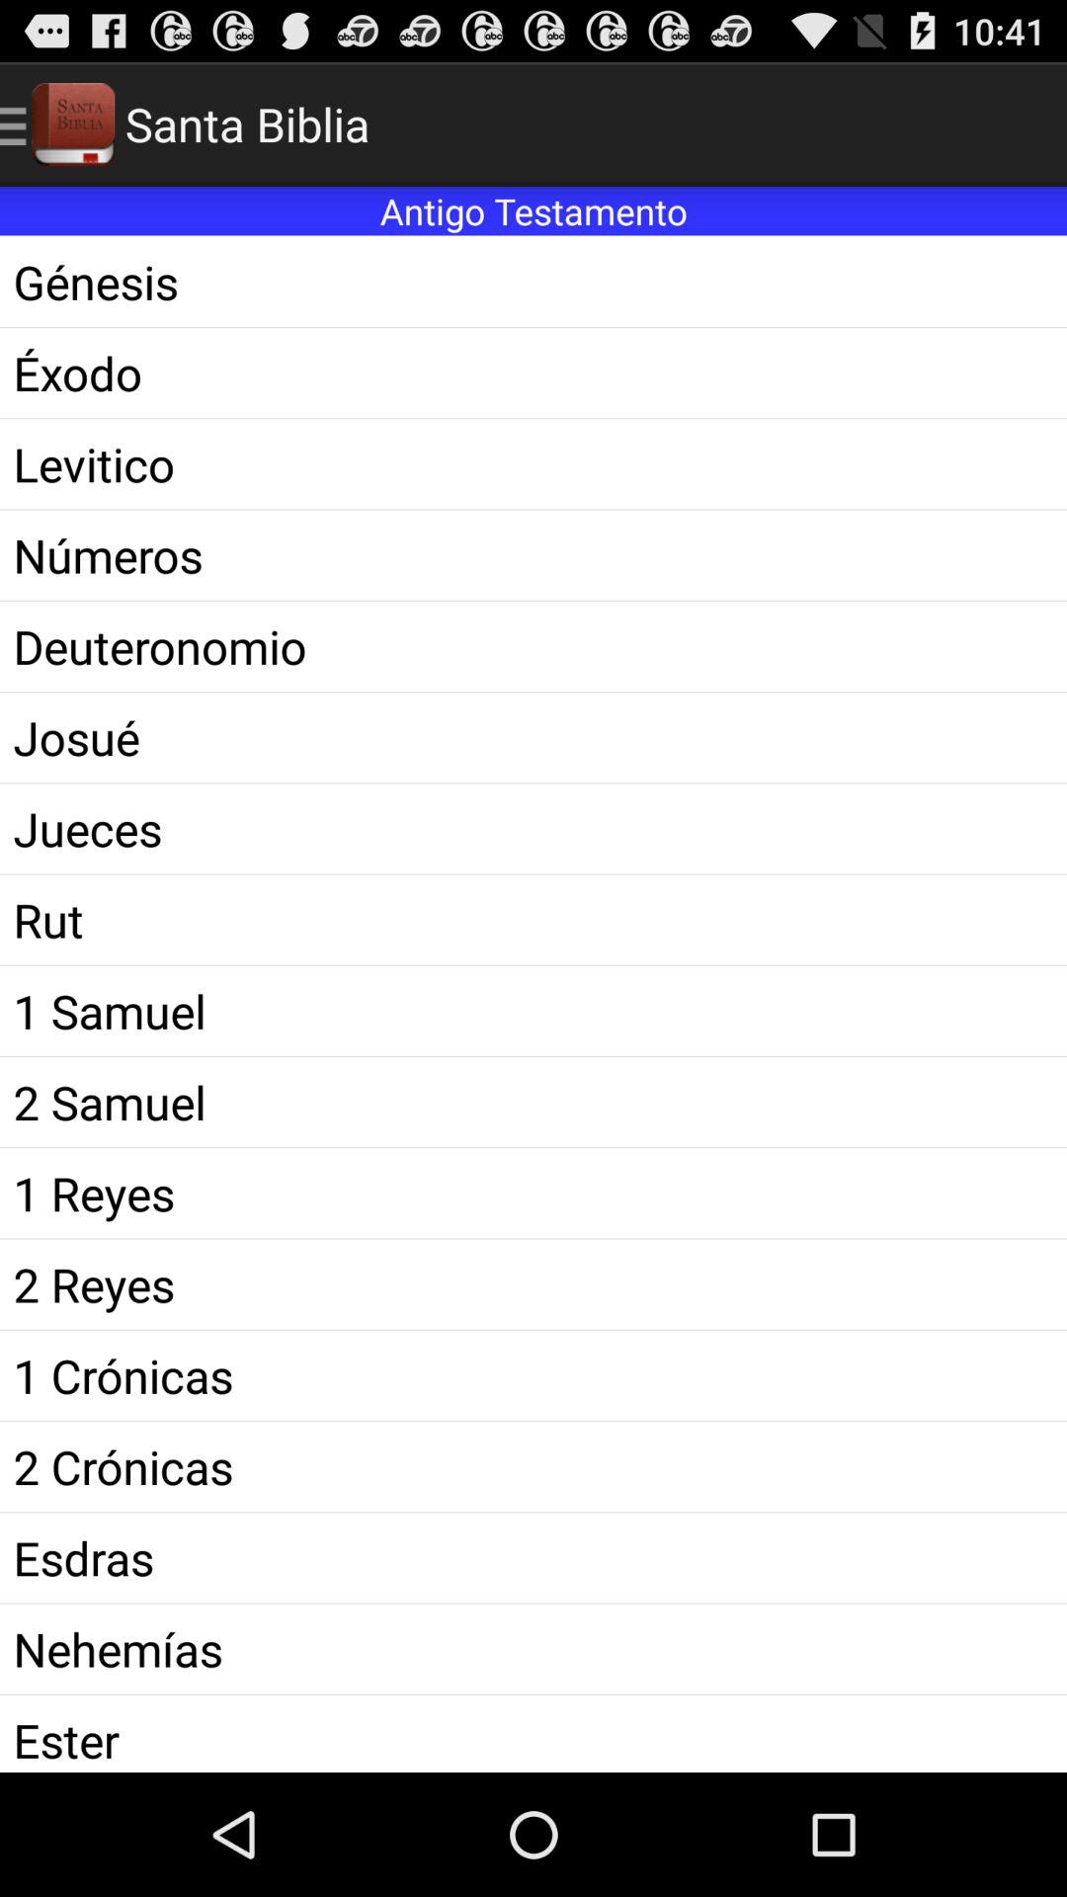 The height and width of the screenshot is (1897, 1067). What do you see at coordinates (533, 828) in the screenshot?
I see `turn off icon above the rut` at bounding box center [533, 828].